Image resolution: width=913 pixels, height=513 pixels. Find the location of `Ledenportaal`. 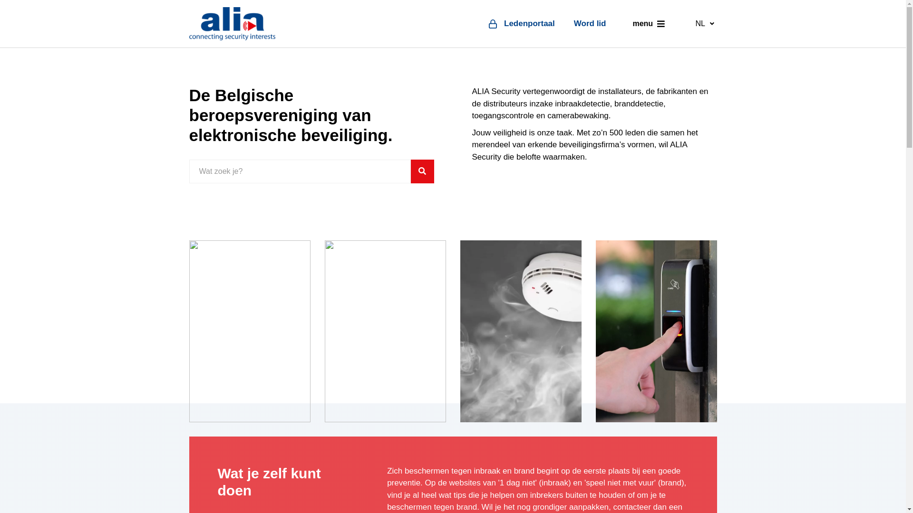

Ledenportaal is located at coordinates (522, 24).